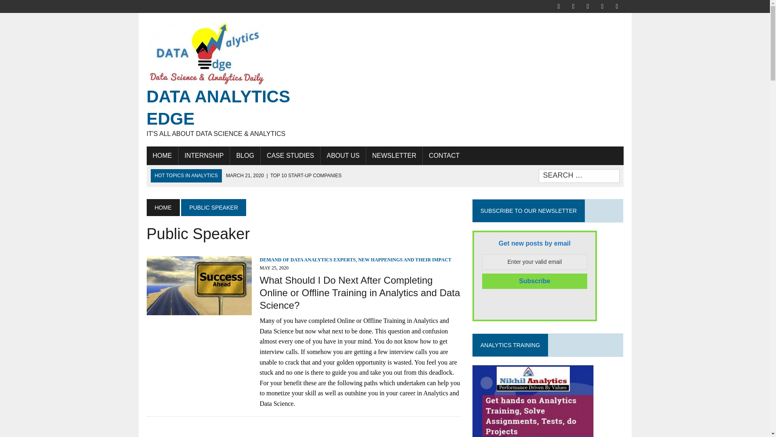  What do you see at coordinates (405, 260) in the screenshot?
I see `NEW HAPPENINGS AND THEIR IMPACT` at bounding box center [405, 260].